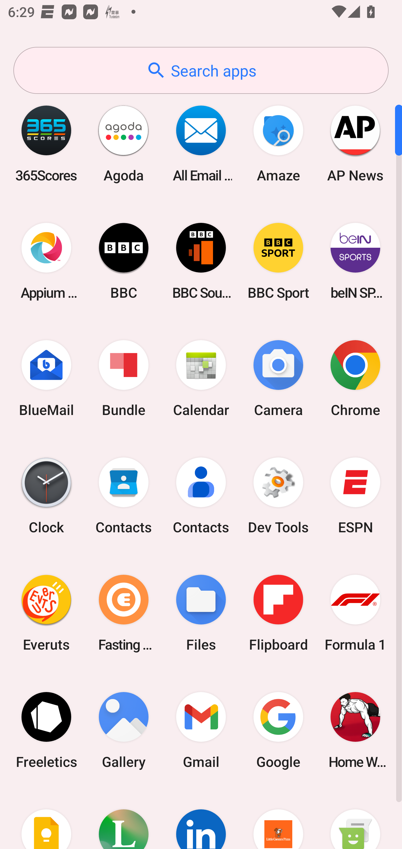 This screenshot has height=849, width=402. I want to click on Calendar, so click(201, 379).